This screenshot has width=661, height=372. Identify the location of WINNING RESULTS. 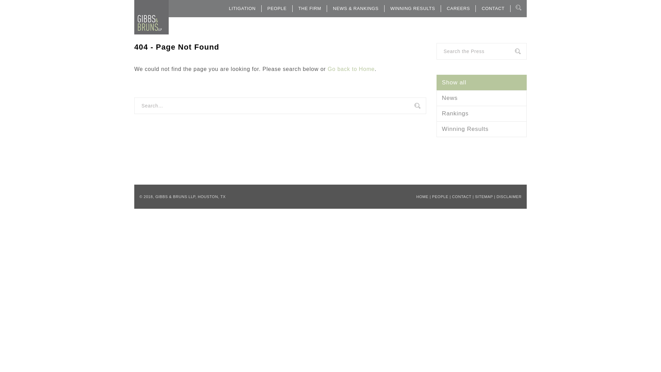
(412, 8).